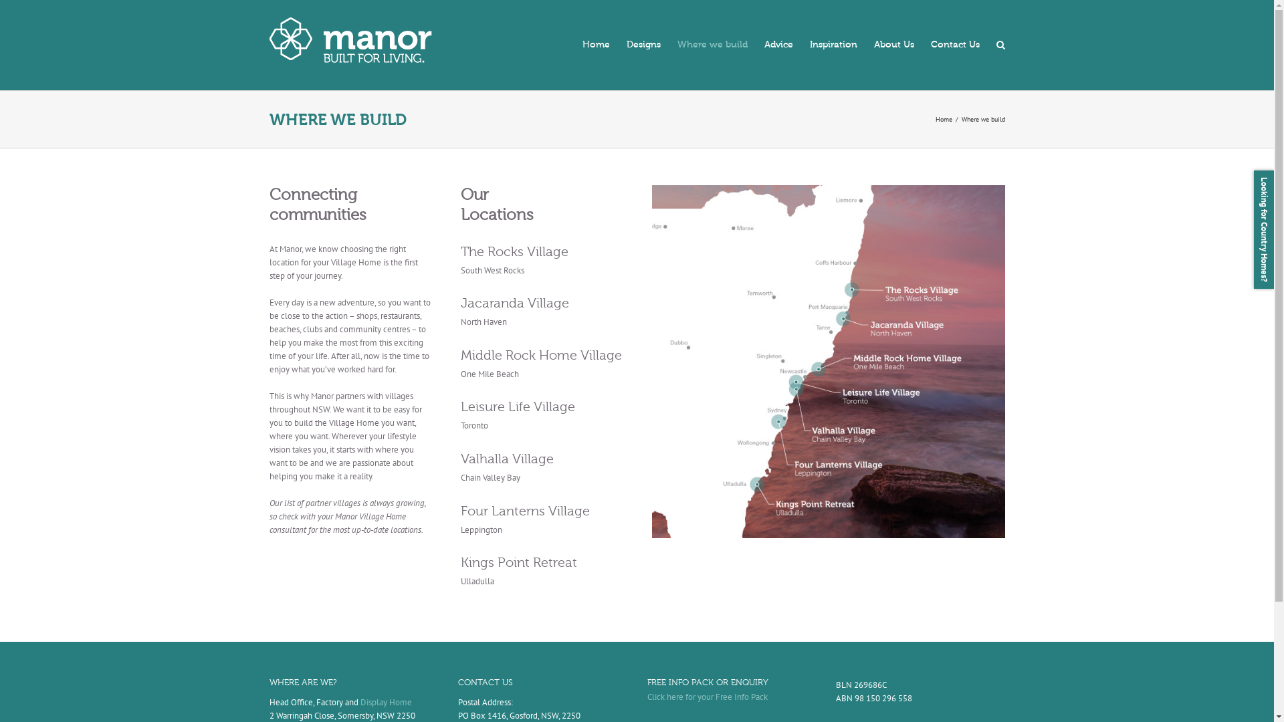 This screenshot has width=1284, height=722. What do you see at coordinates (778, 45) in the screenshot?
I see `Advice` at bounding box center [778, 45].